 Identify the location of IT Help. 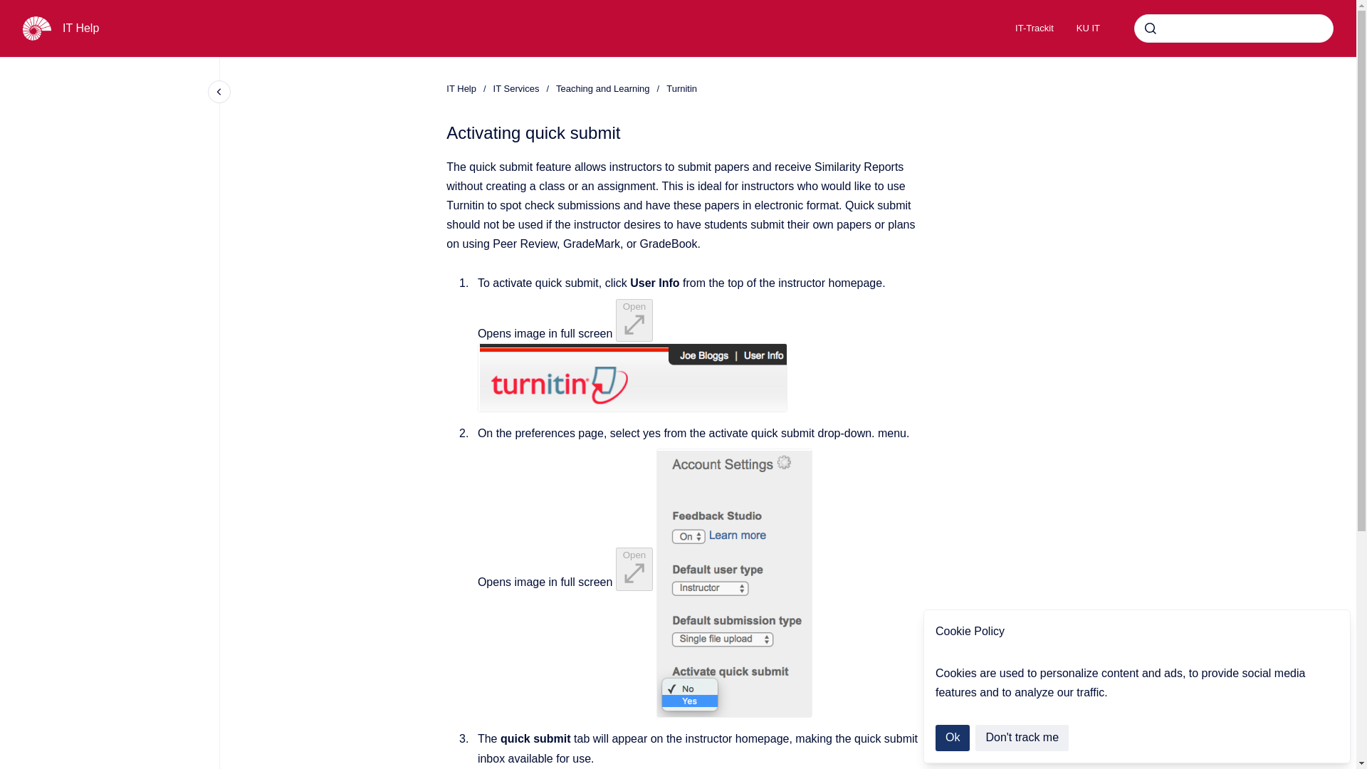
(80, 28).